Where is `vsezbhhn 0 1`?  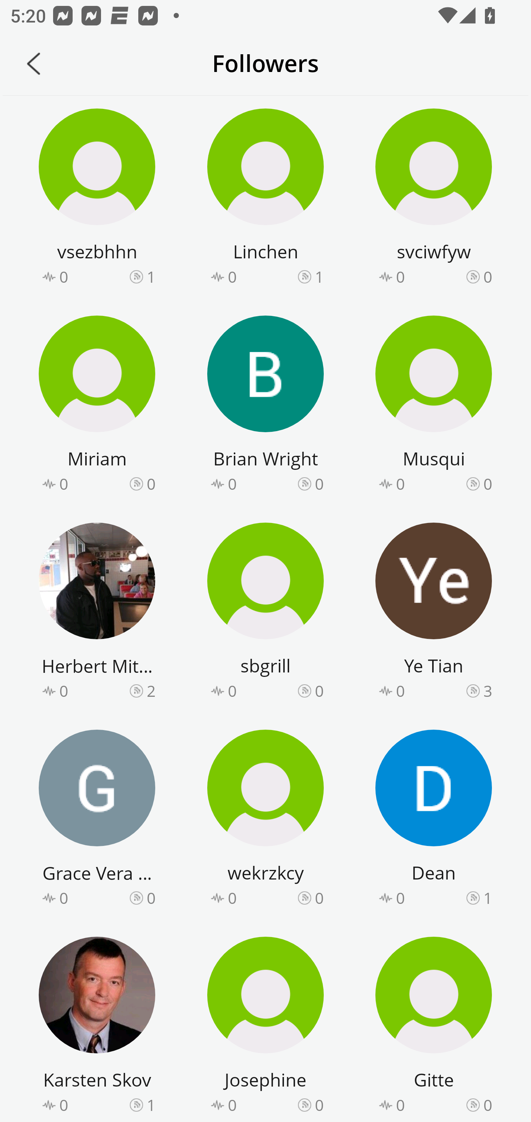
vsezbhhn 0 1 is located at coordinates (97, 199).